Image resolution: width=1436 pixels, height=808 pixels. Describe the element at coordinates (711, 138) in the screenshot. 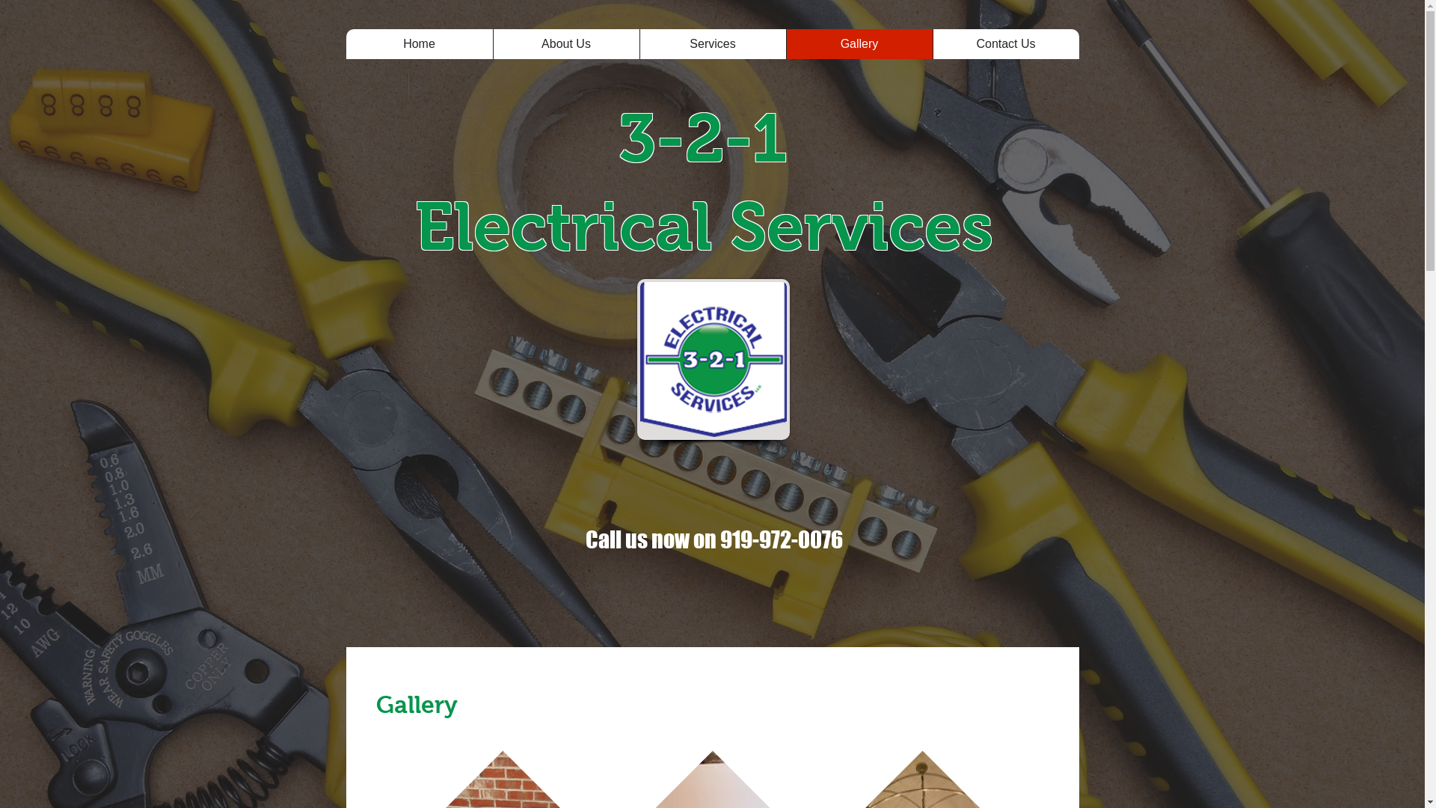

I see `3-2-1 ` at that location.